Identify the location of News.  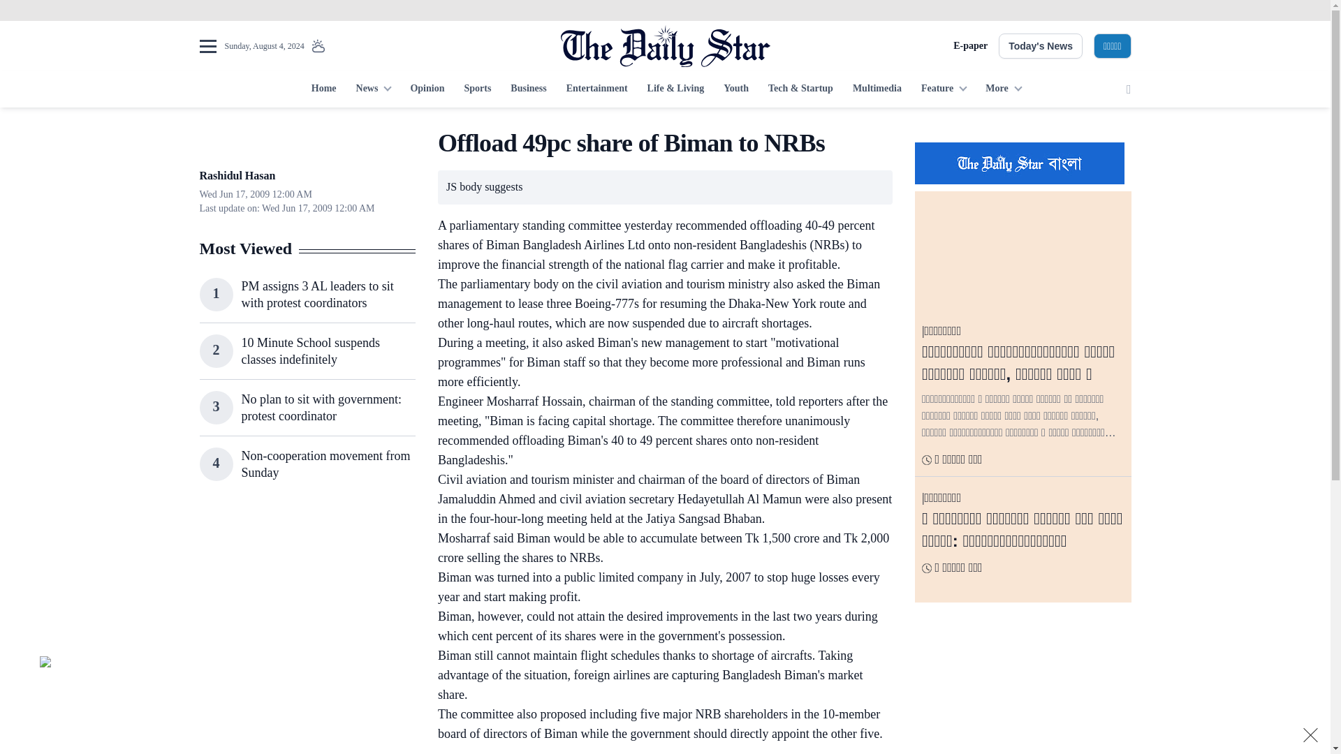
(373, 89).